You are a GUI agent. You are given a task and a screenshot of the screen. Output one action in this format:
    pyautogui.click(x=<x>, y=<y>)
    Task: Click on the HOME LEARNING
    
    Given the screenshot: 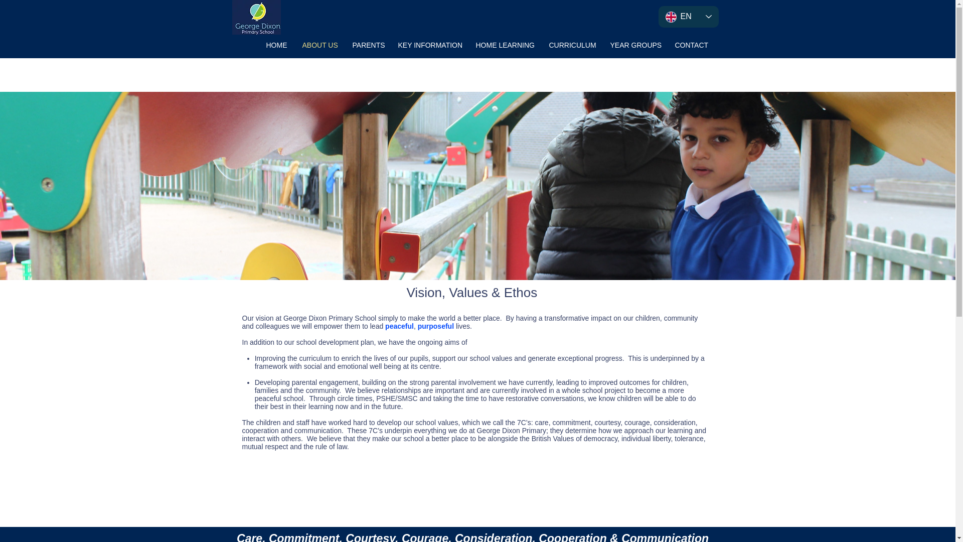 What is the action you would take?
    pyautogui.click(x=505, y=45)
    